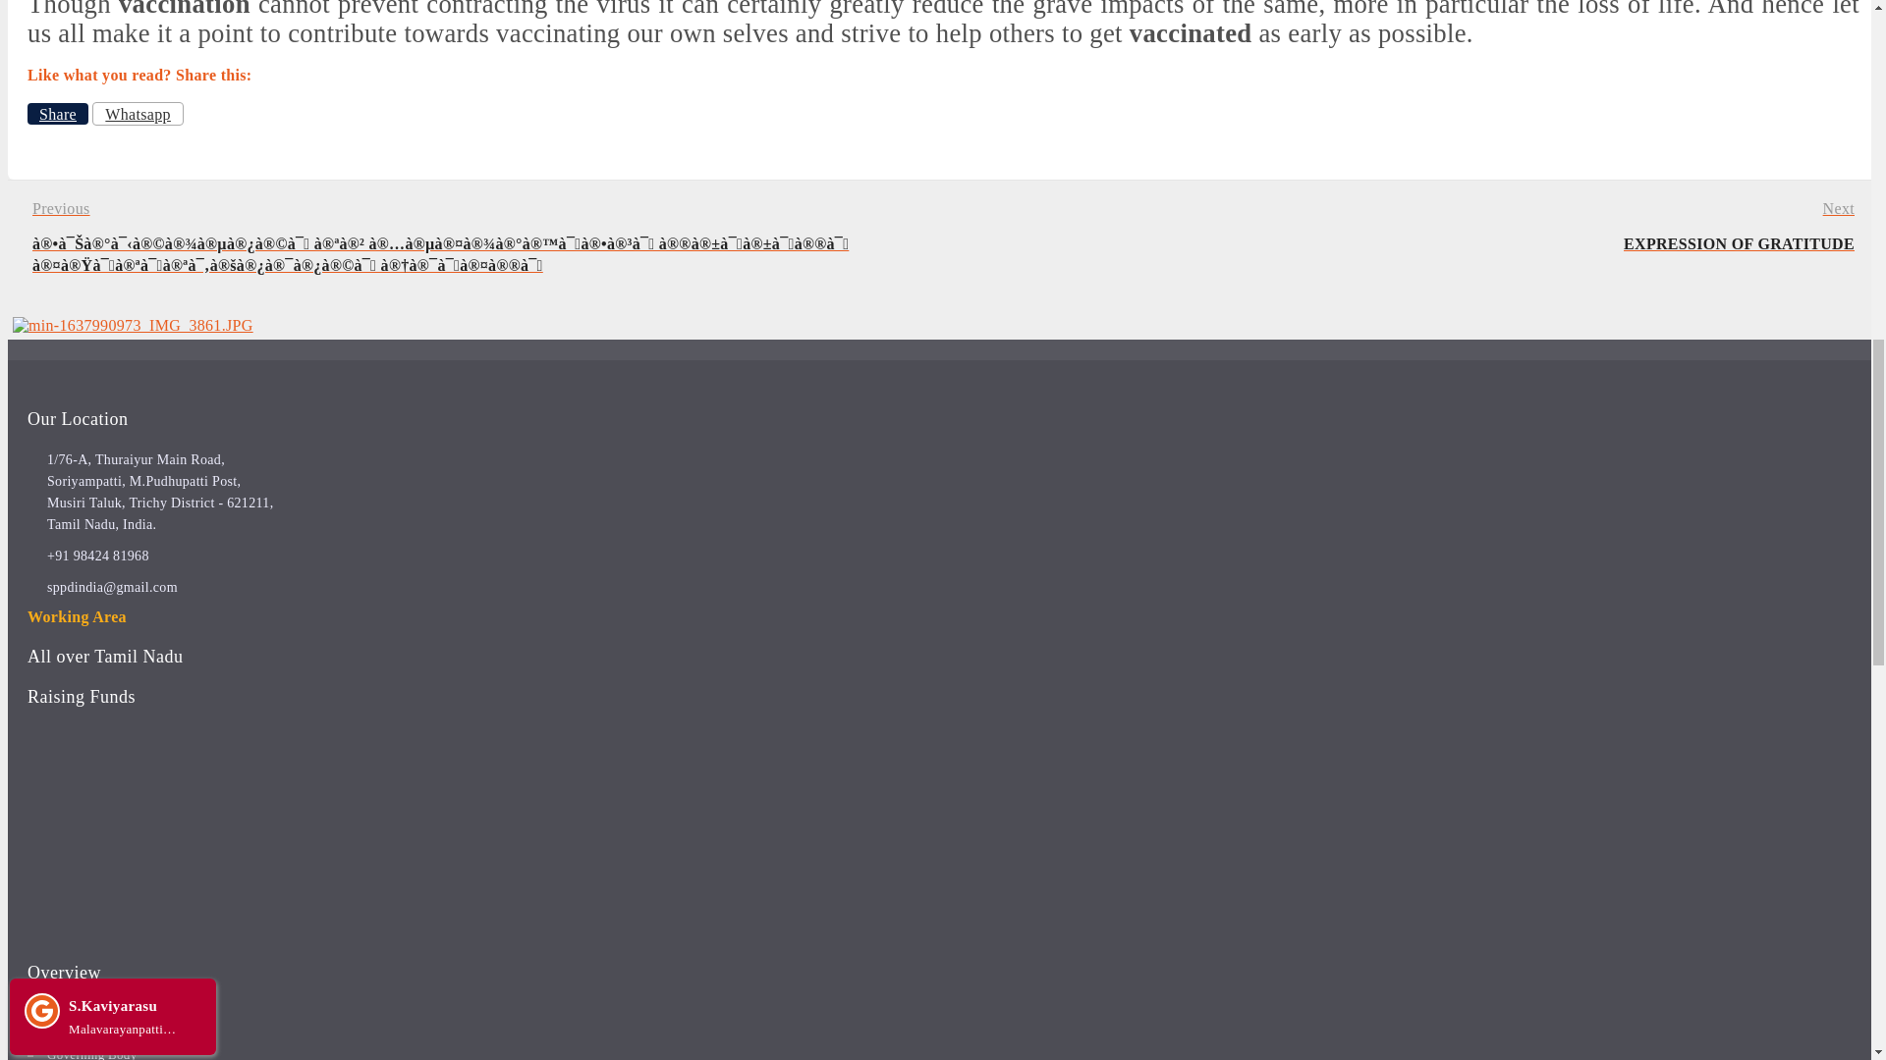 The width and height of the screenshot is (1886, 1060). Describe the element at coordinates (92, 1054) in the screenshot. I see `Share` at that location.